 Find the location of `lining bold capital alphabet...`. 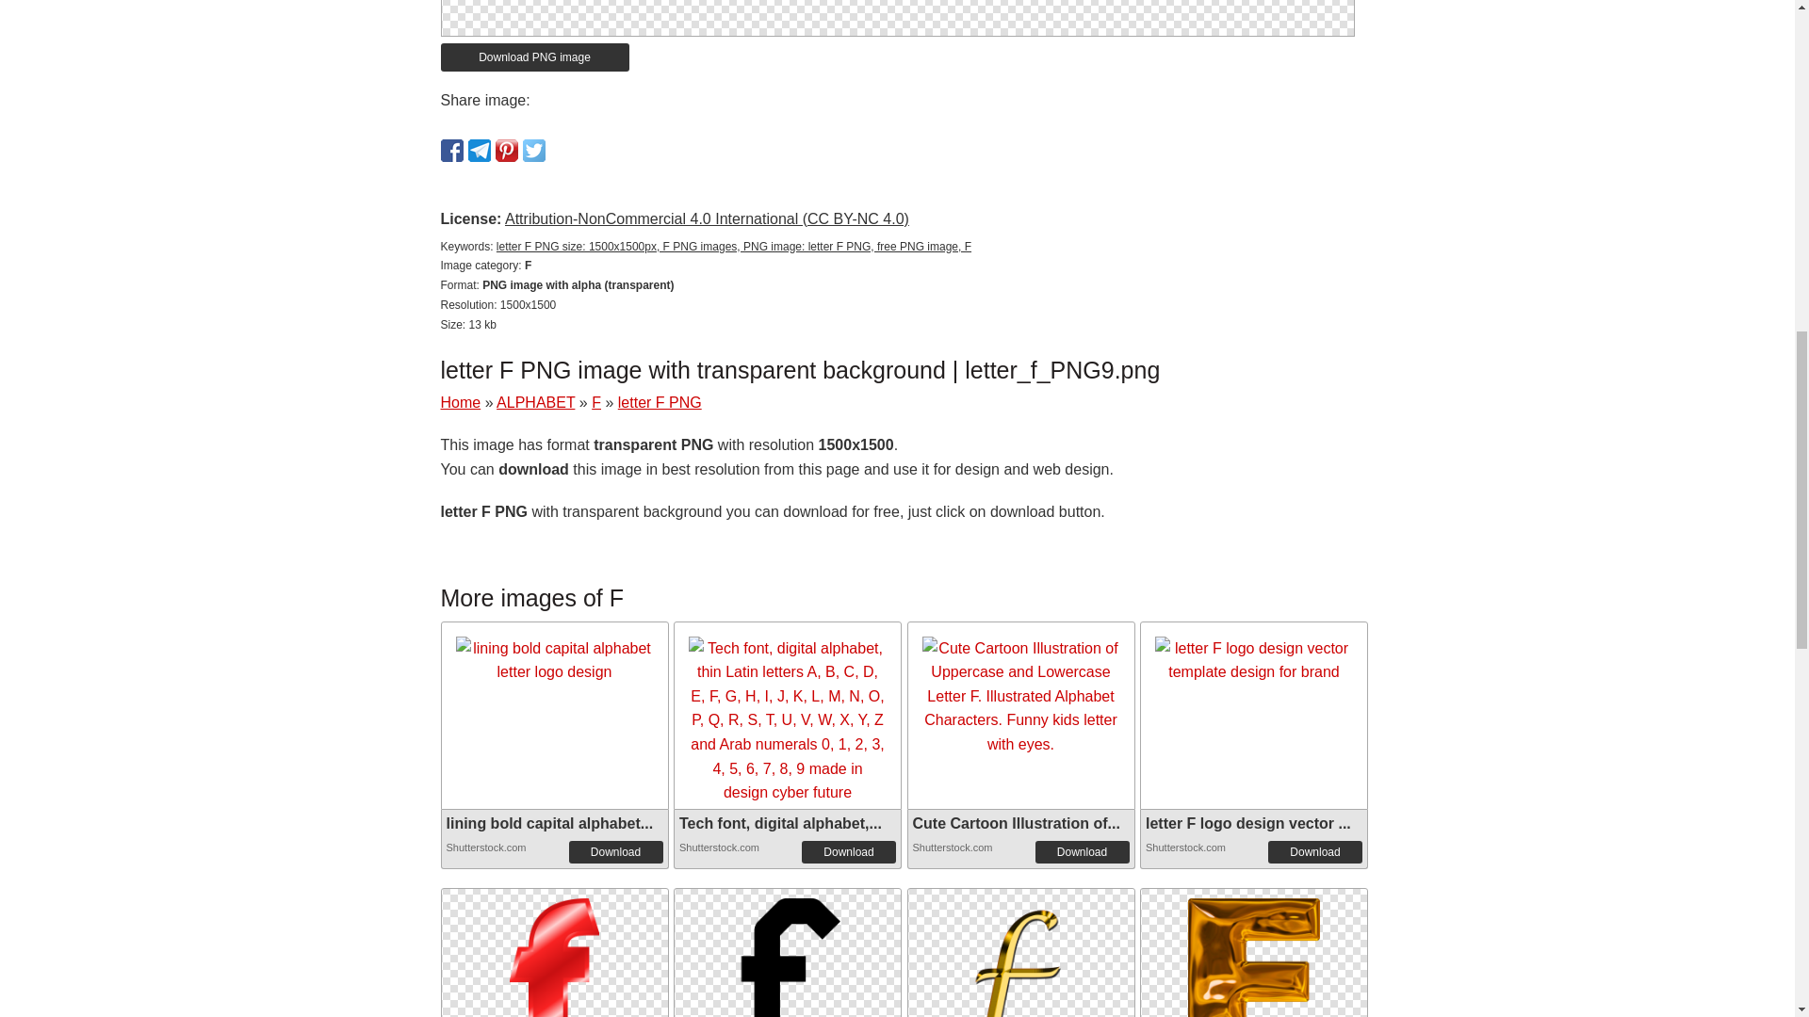

lining bold capital alphabet... is located at coordinates (550, 823).